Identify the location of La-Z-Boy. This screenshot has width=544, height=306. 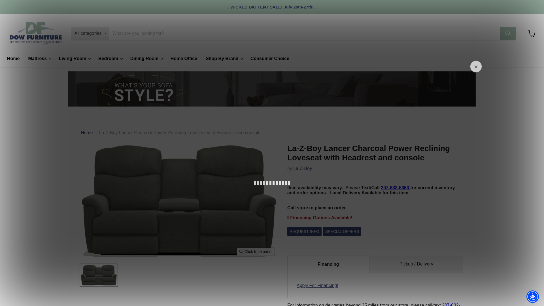
(302, 168).